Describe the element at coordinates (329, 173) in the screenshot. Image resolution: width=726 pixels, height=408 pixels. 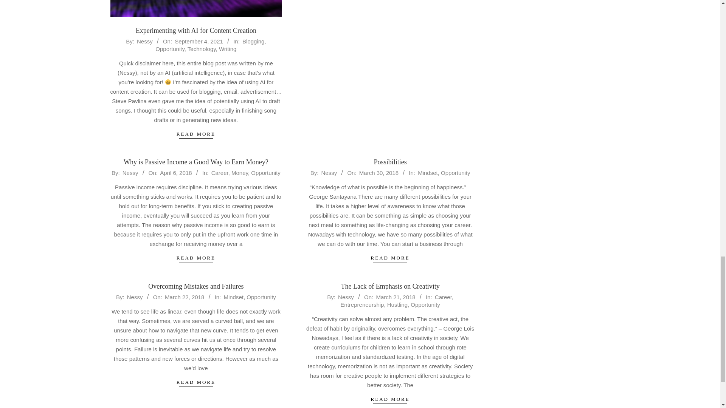
I see `Posts by Nessy` at that location.